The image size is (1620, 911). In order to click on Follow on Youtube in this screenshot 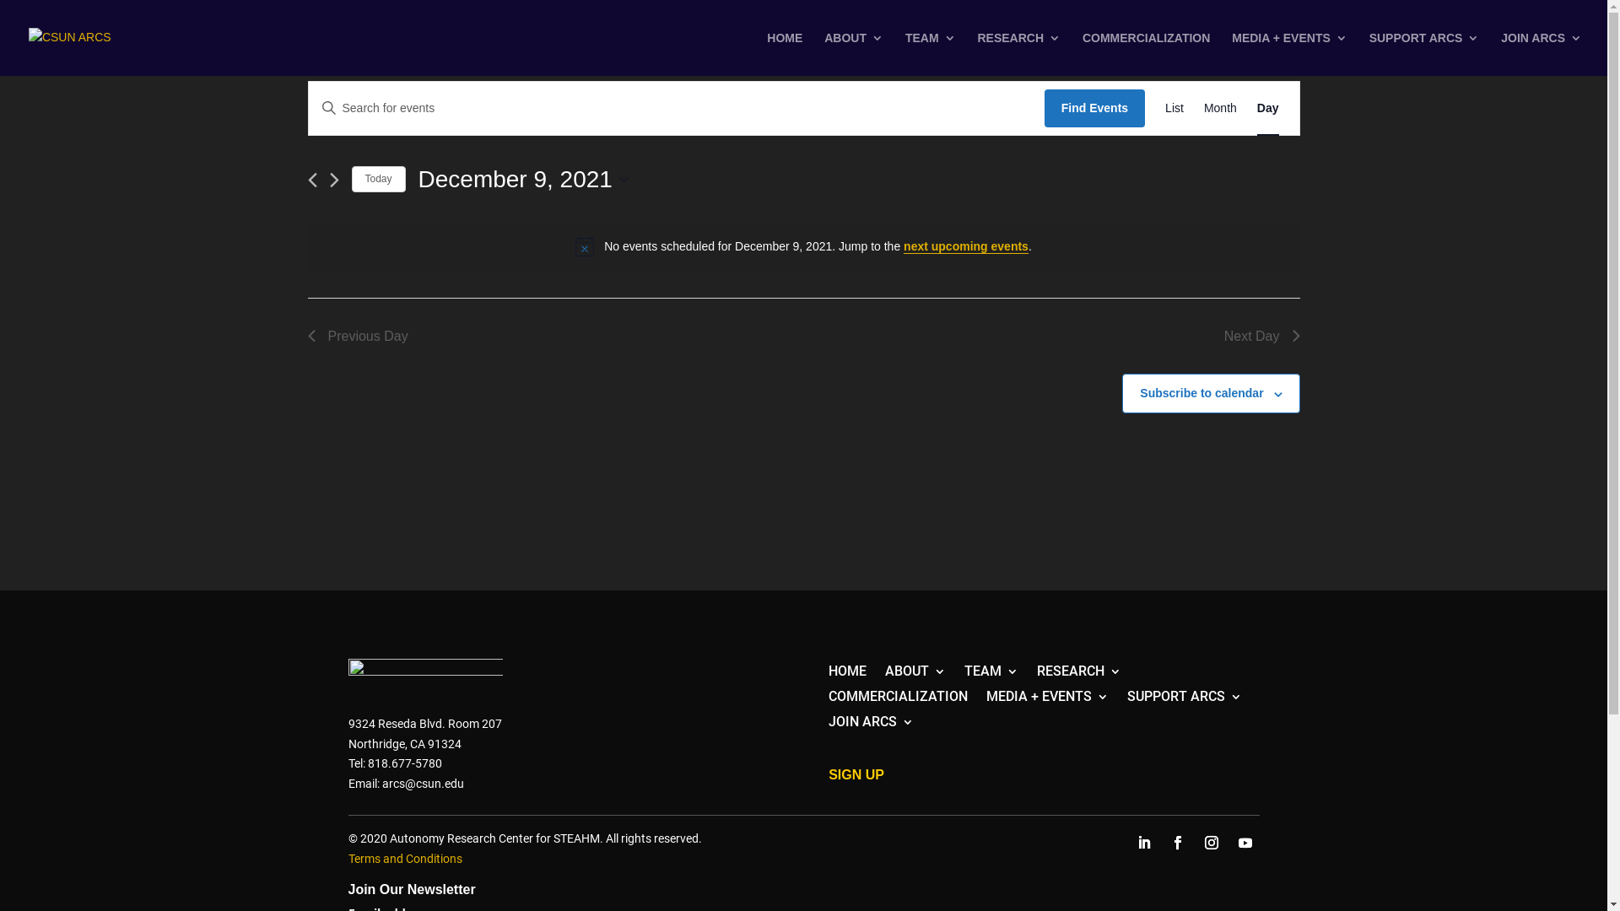, I will do `click(1245, 843)`.